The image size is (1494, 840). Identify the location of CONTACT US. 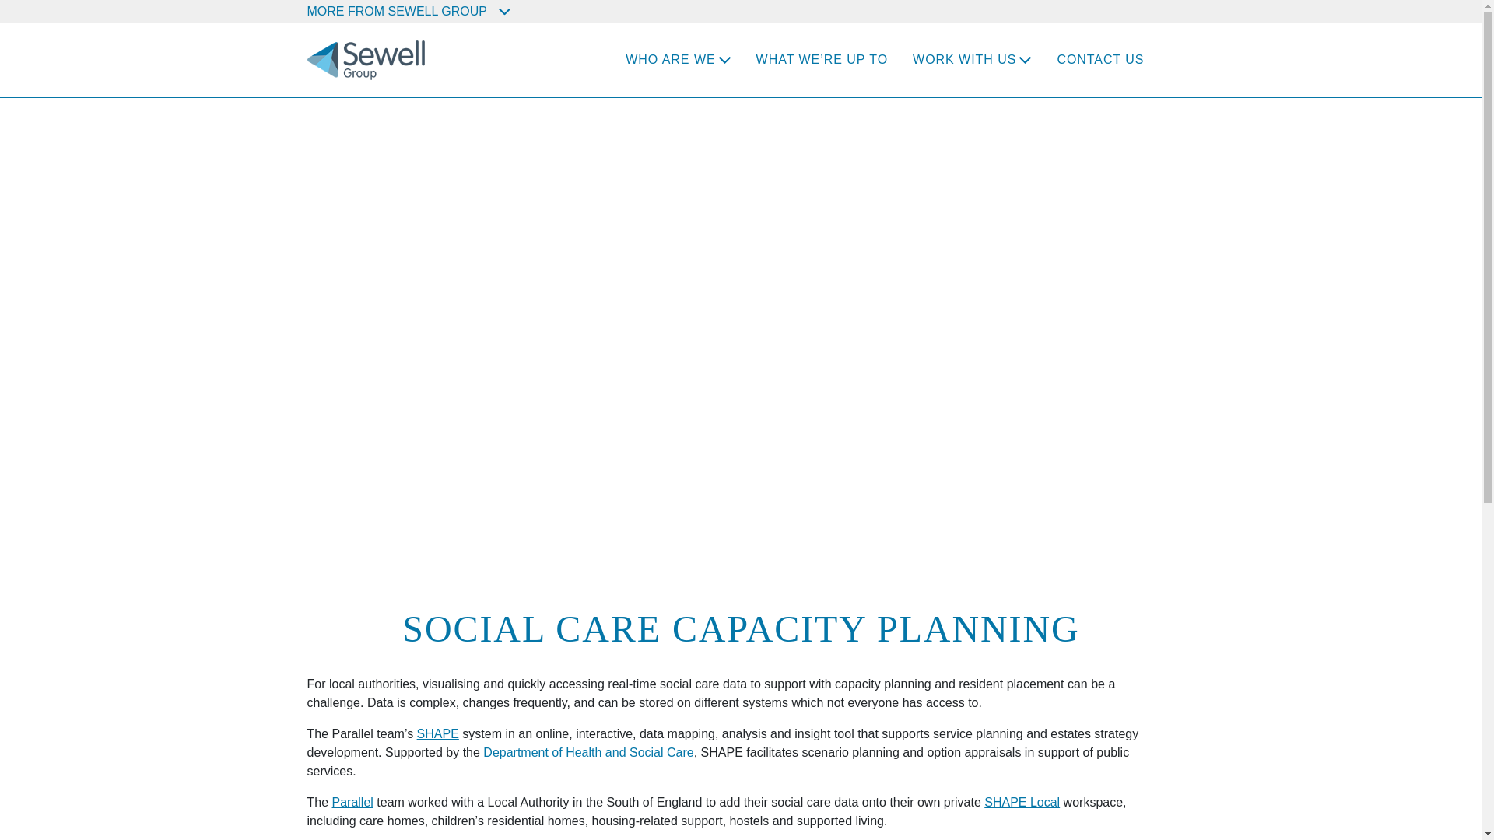
(1100, 59).